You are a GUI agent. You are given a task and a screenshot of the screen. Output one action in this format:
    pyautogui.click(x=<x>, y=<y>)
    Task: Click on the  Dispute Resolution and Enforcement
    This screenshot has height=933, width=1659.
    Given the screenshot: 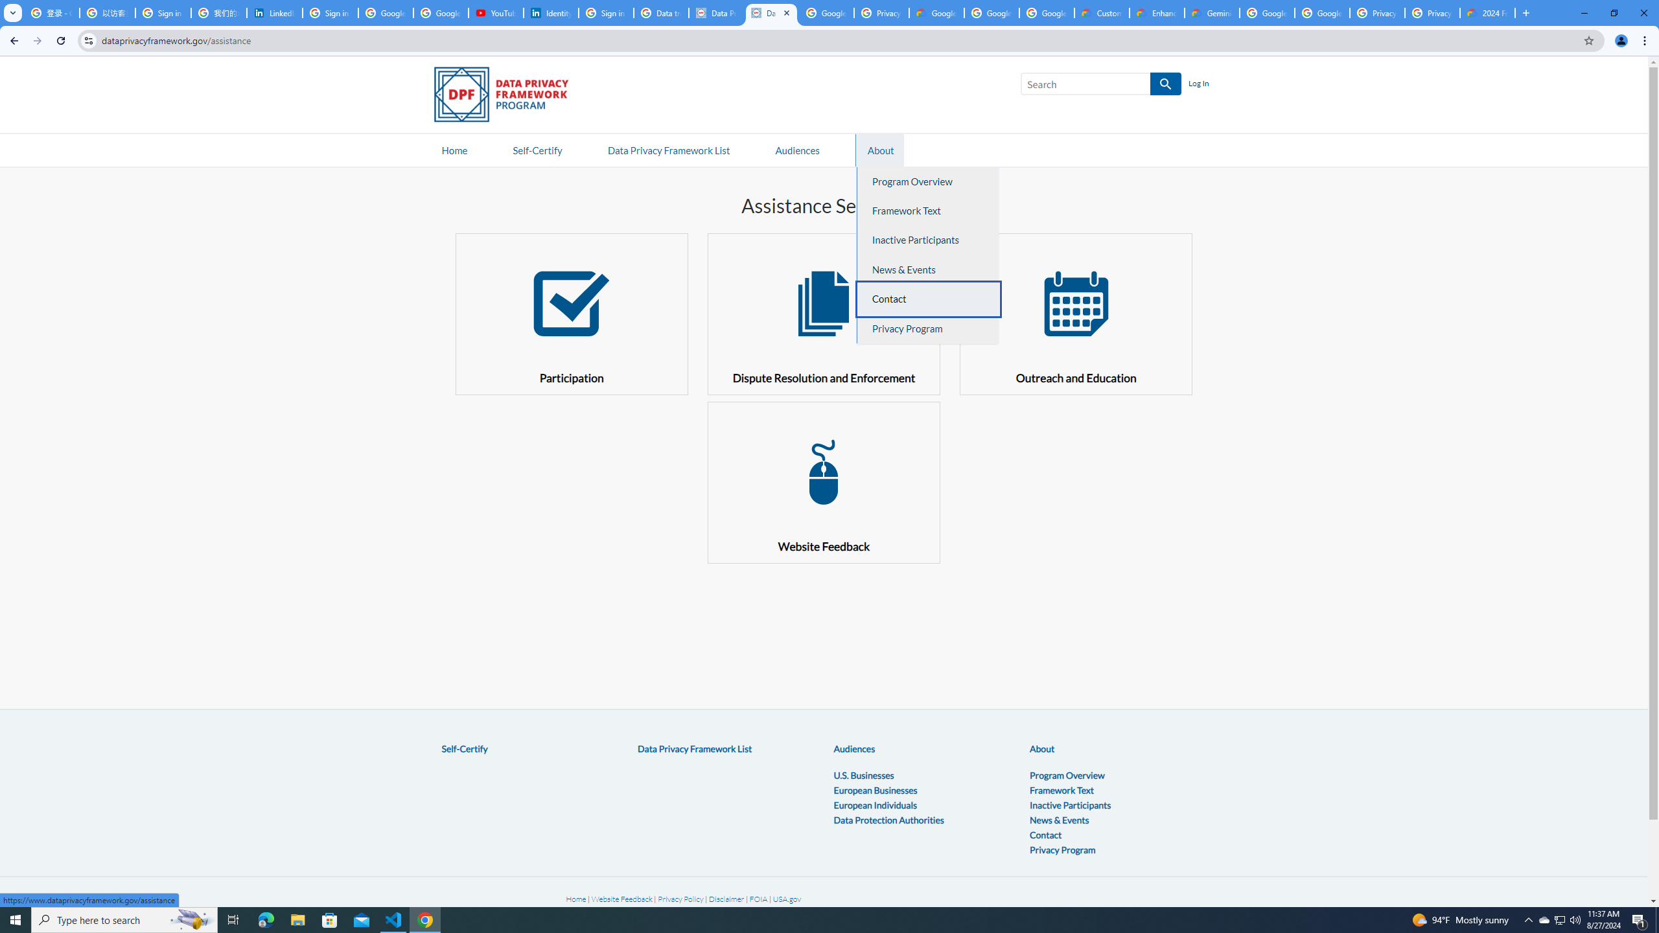 What is the action you would take?
    pyautogui.click(x=823, y=314)
    